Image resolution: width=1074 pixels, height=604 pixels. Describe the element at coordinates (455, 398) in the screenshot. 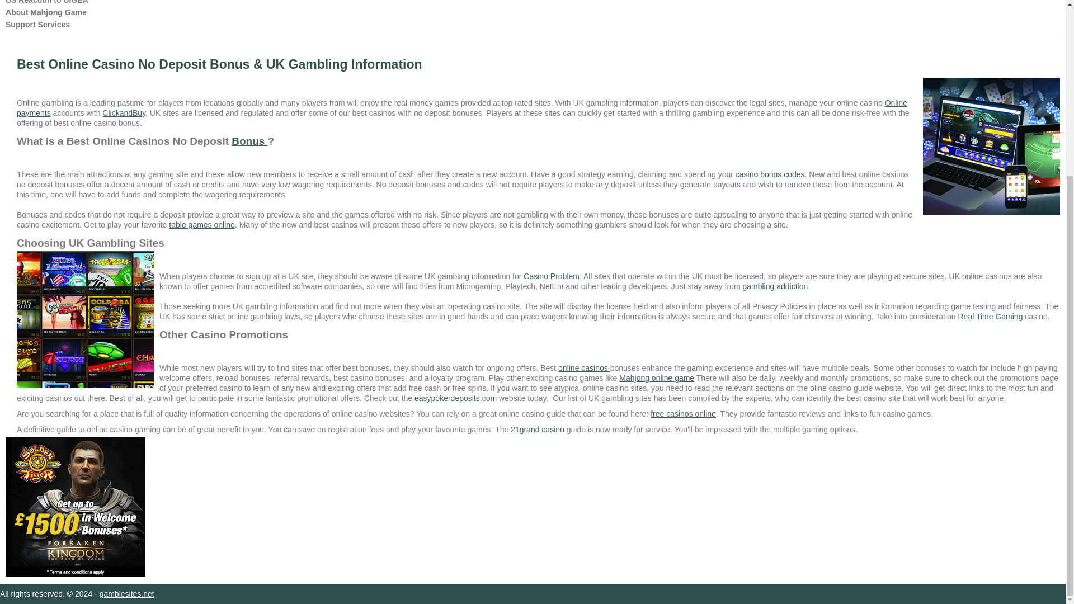

I see `easypokerdeposits.com` at that location.